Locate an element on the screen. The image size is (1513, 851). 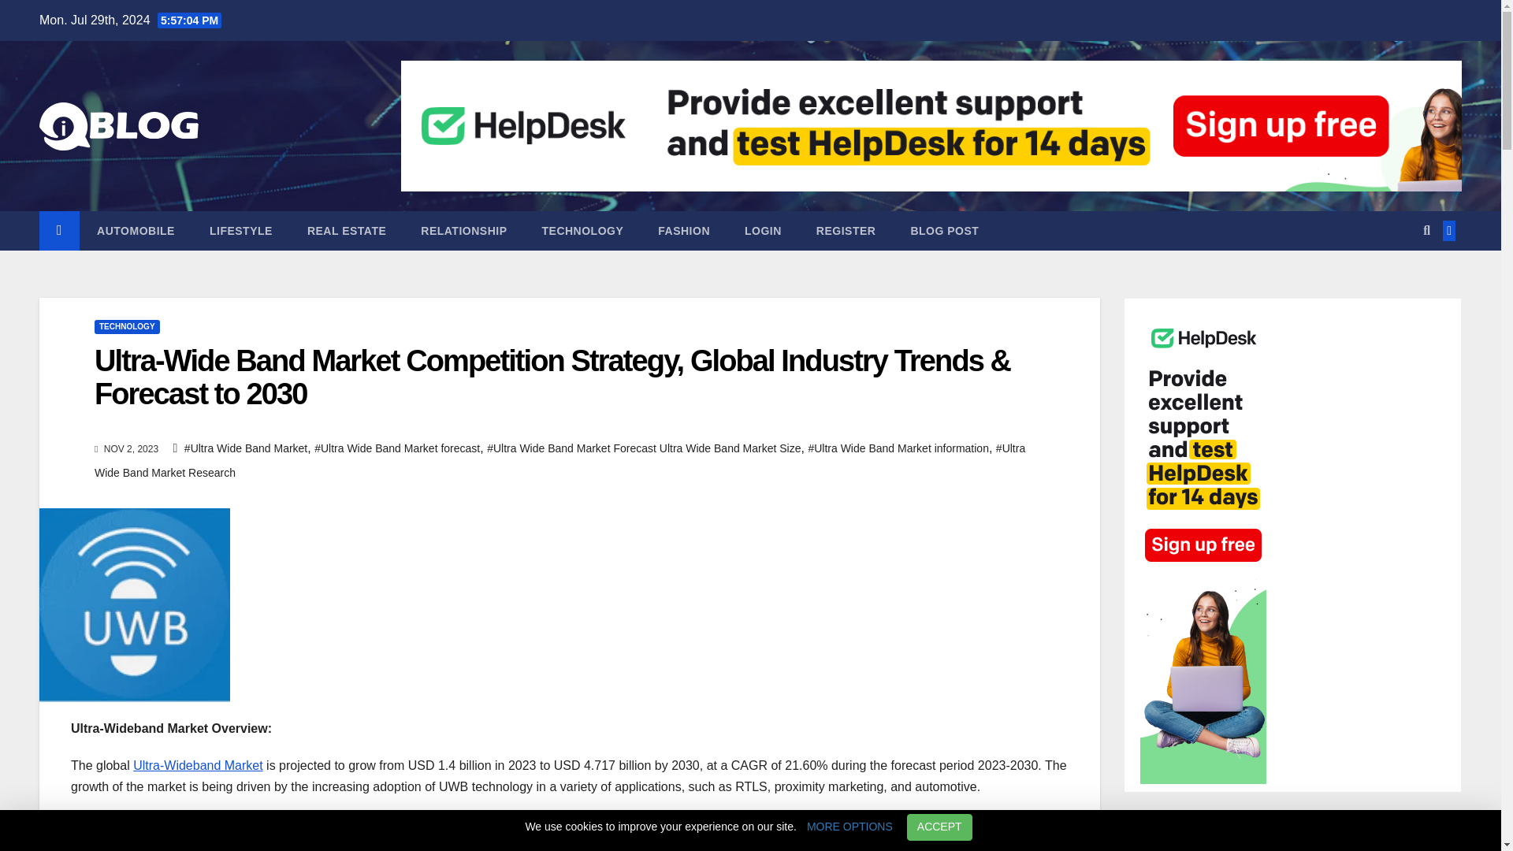
LOGIN is located at coordinates (763, 230).